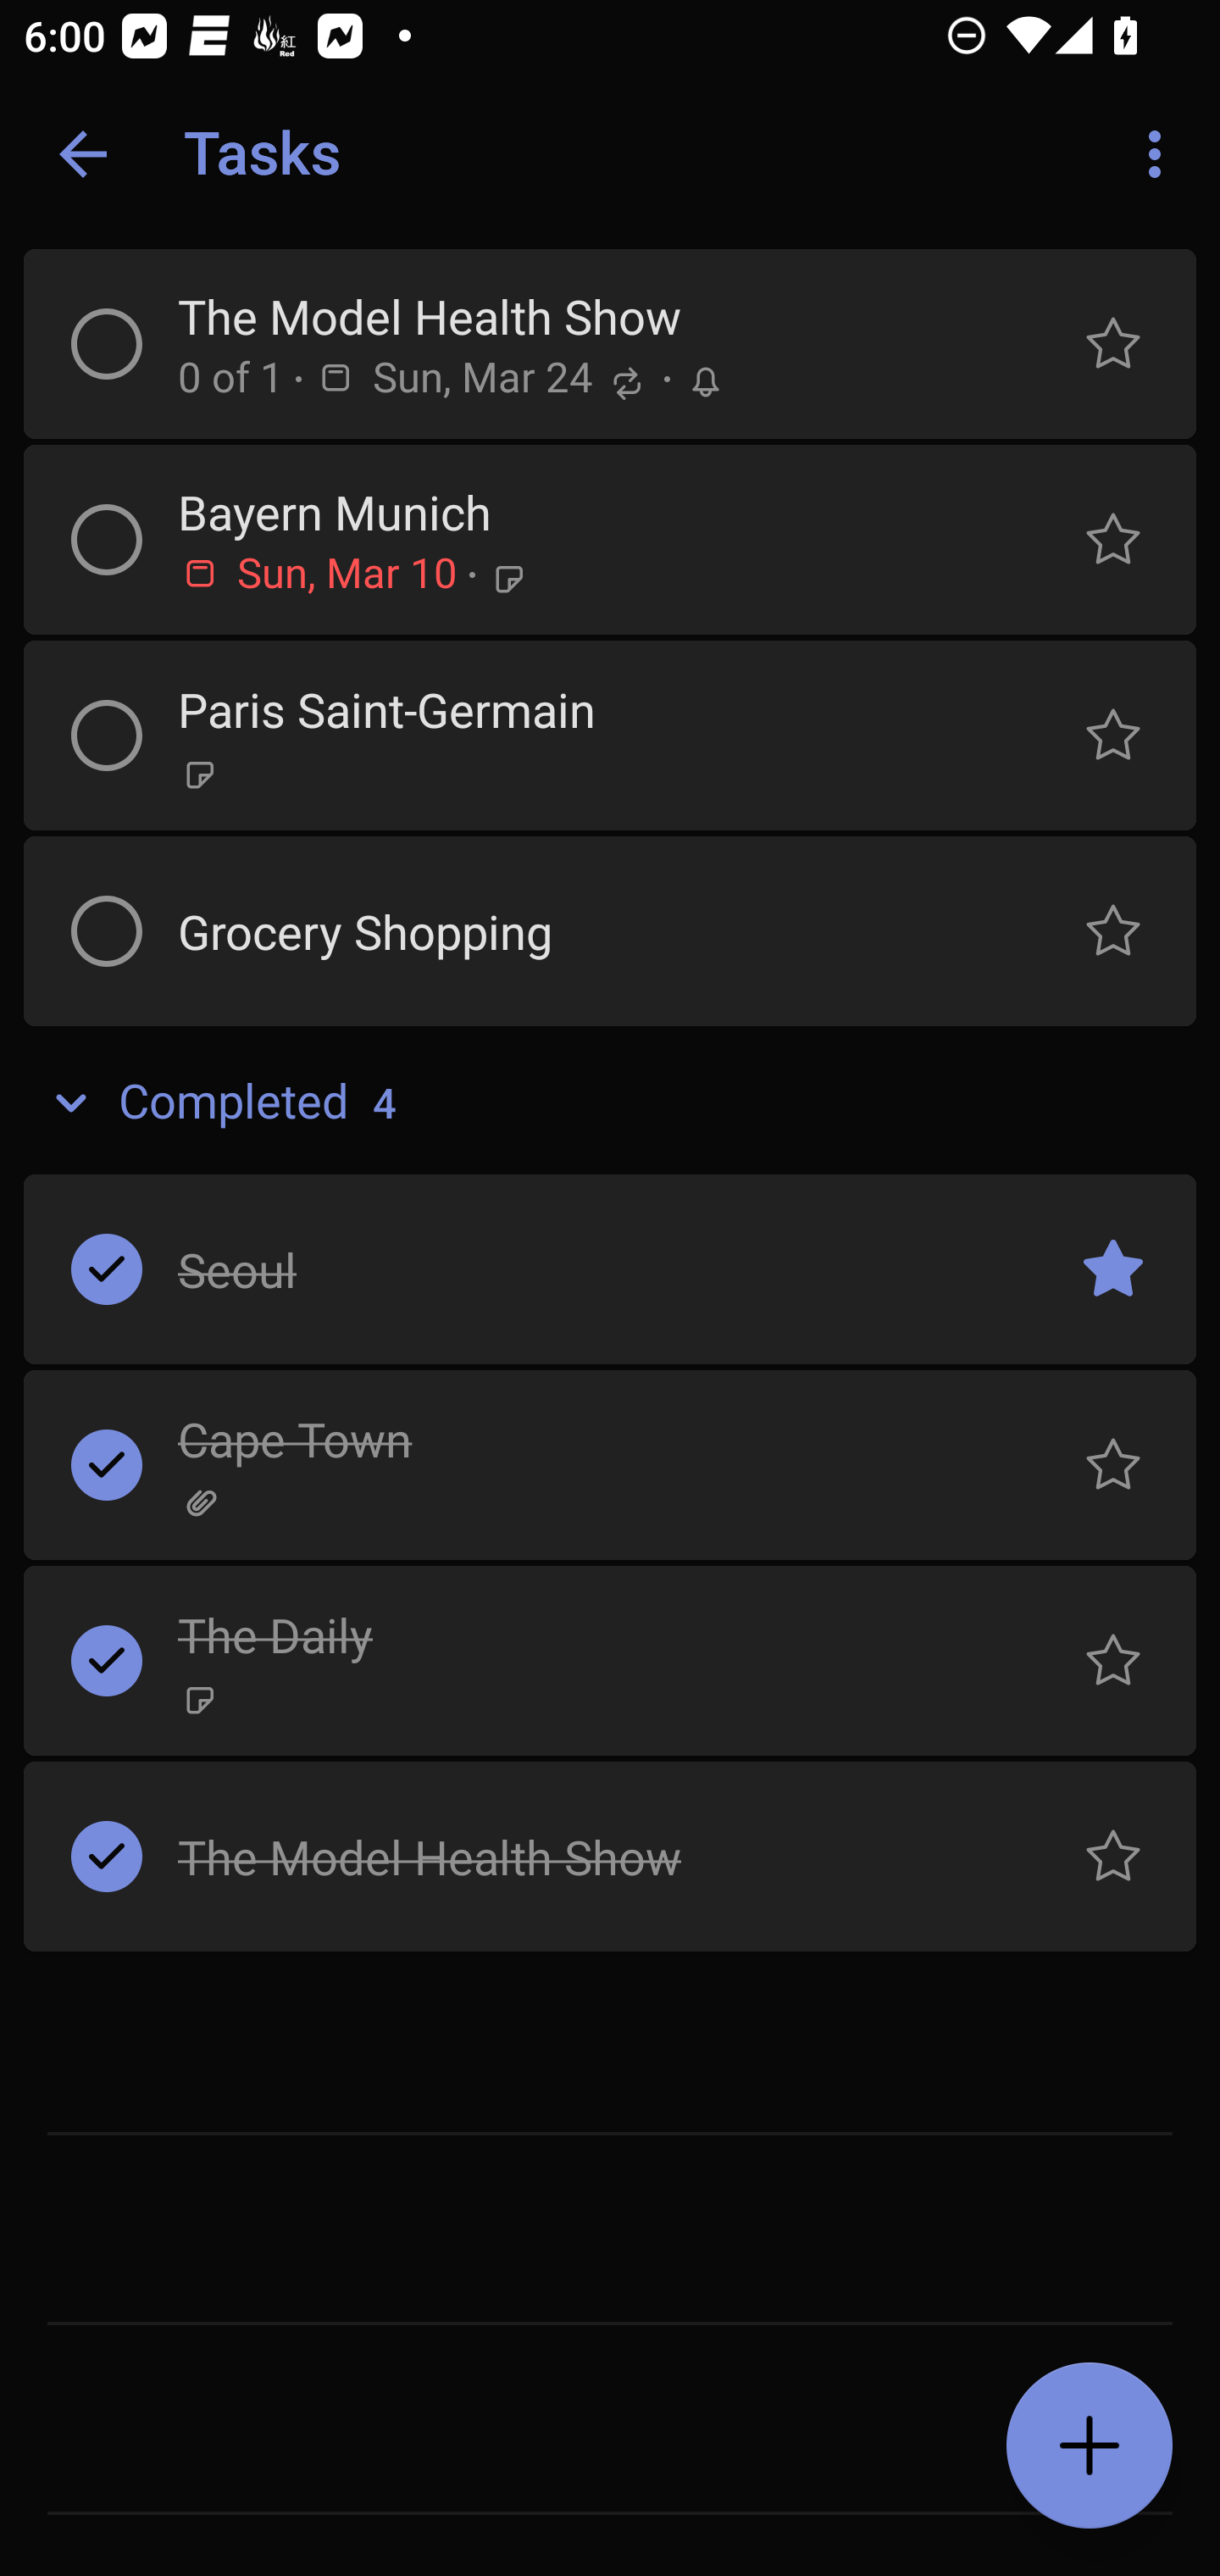 The height and width of the screenshot is (2576, 1220). What do you see at coordinates (1113, 930) in the screenshot?
I see `Normal task Grocery Shopping, Button` at bounding box center [1113, 930].